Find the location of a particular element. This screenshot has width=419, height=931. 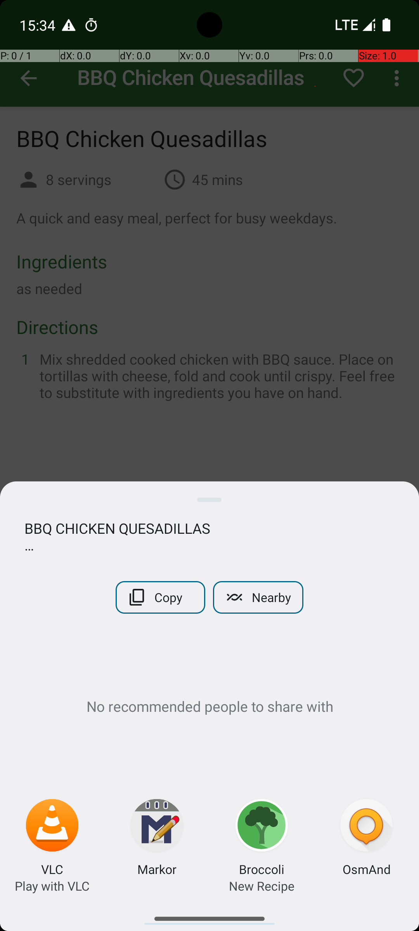

No recommended people to share with is located at coordinates (209, 706).